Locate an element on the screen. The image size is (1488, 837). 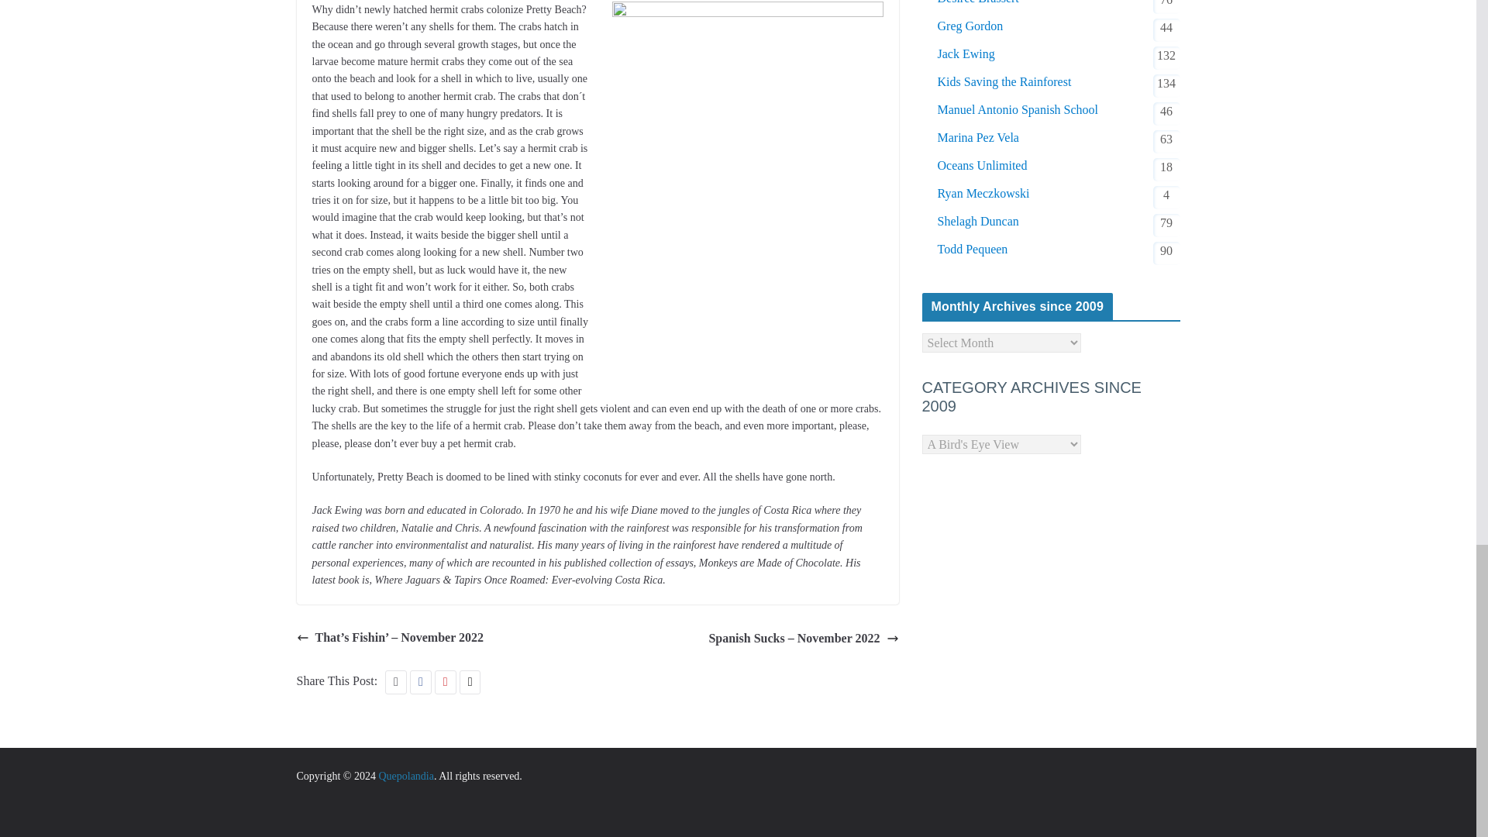
Quepolandia is located at coordinates (406, 775).